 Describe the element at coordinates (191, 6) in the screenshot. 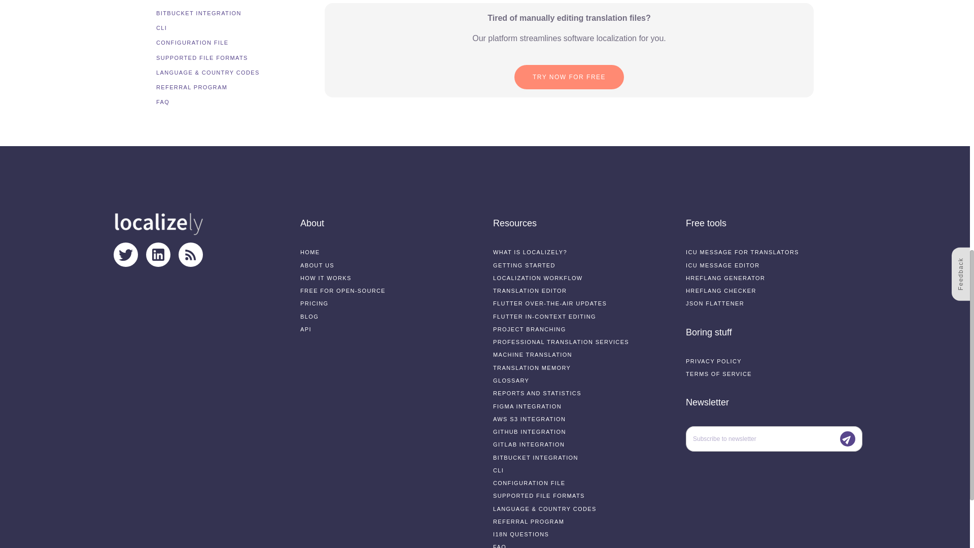

I see `REFERRAL PROGRAM` at that location.